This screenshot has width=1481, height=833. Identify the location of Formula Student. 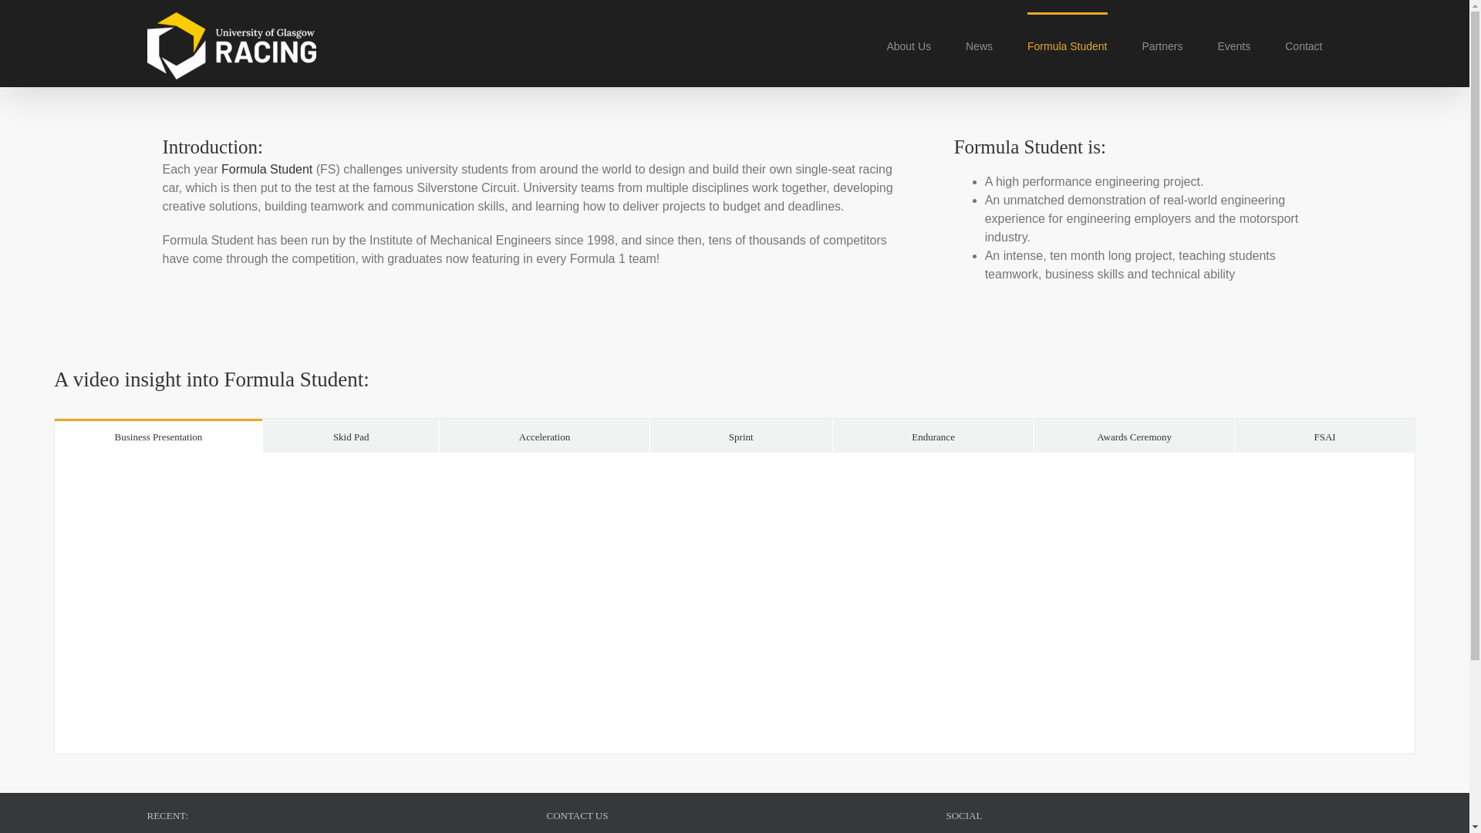
(267, 168).